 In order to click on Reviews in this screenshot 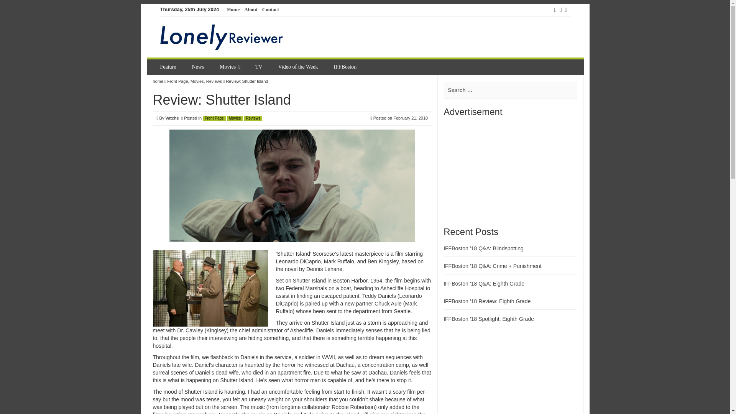, I will do `click(253, 118)`.